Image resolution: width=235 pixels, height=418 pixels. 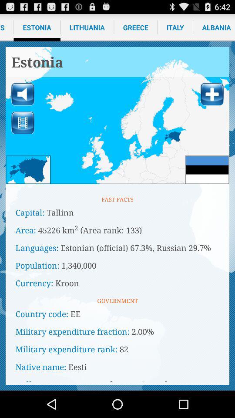 I want to click on more information, so click(x=212, y=94).